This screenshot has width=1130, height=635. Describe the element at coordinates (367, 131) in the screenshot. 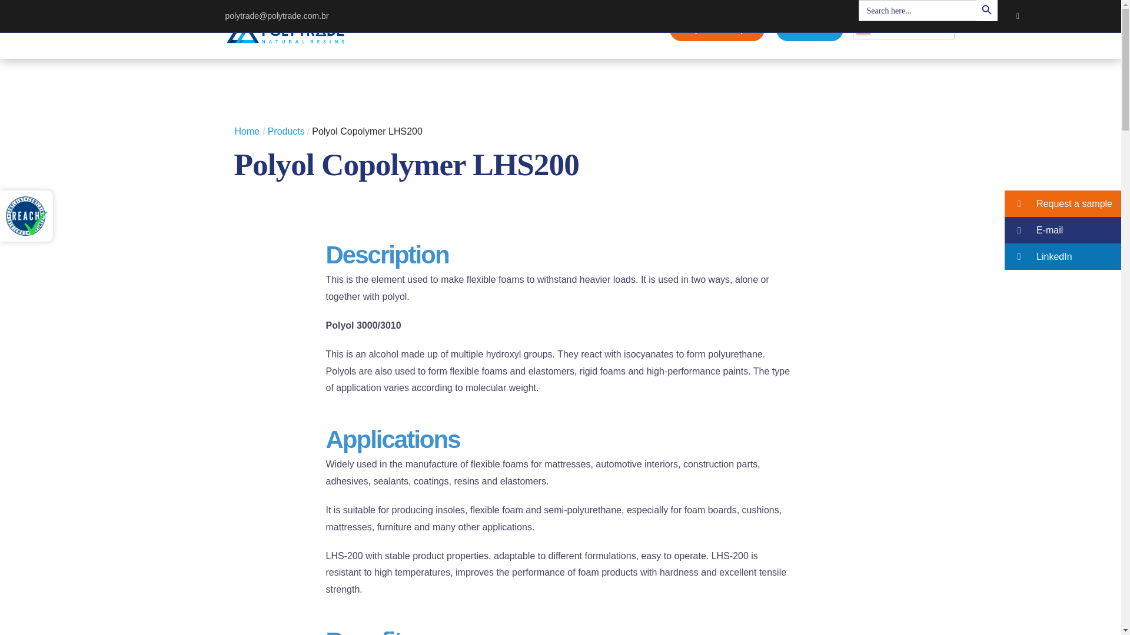

I see `Polyol Copolymer LHS200` at that location.